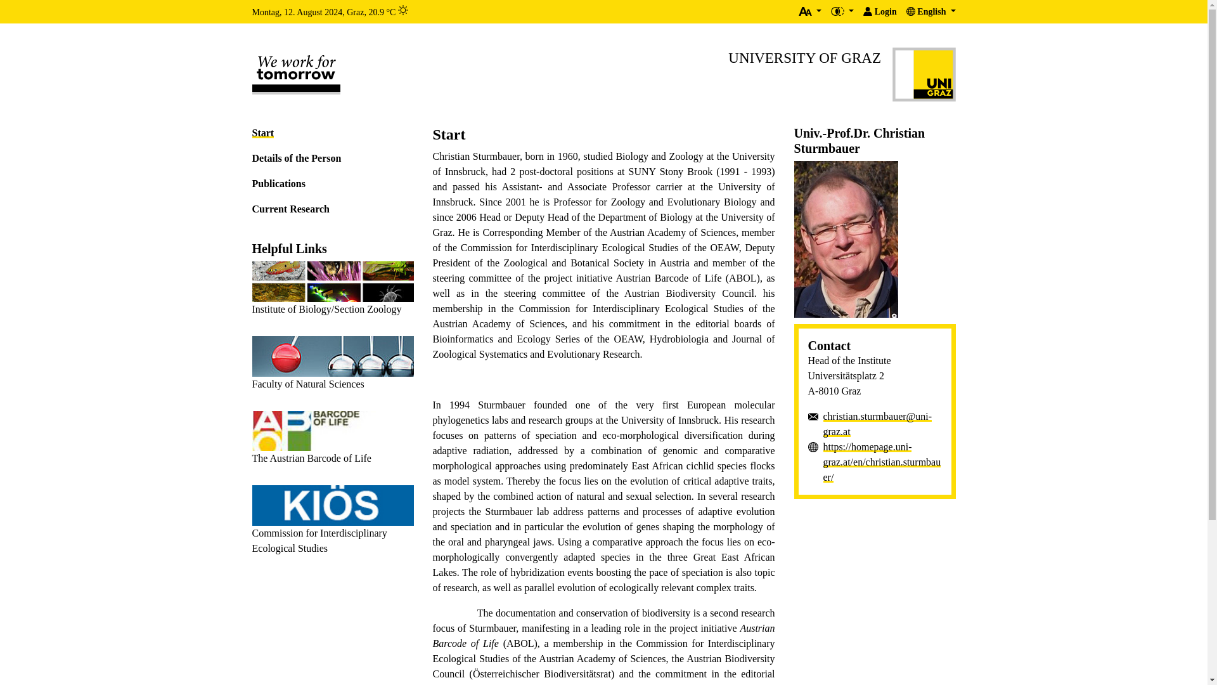 The height and width of the screenshot is (685, 1217). What do you see at coordinates (838, 11) in the screenshot?
I see `Contrast:` at bounding box center [838, 11].